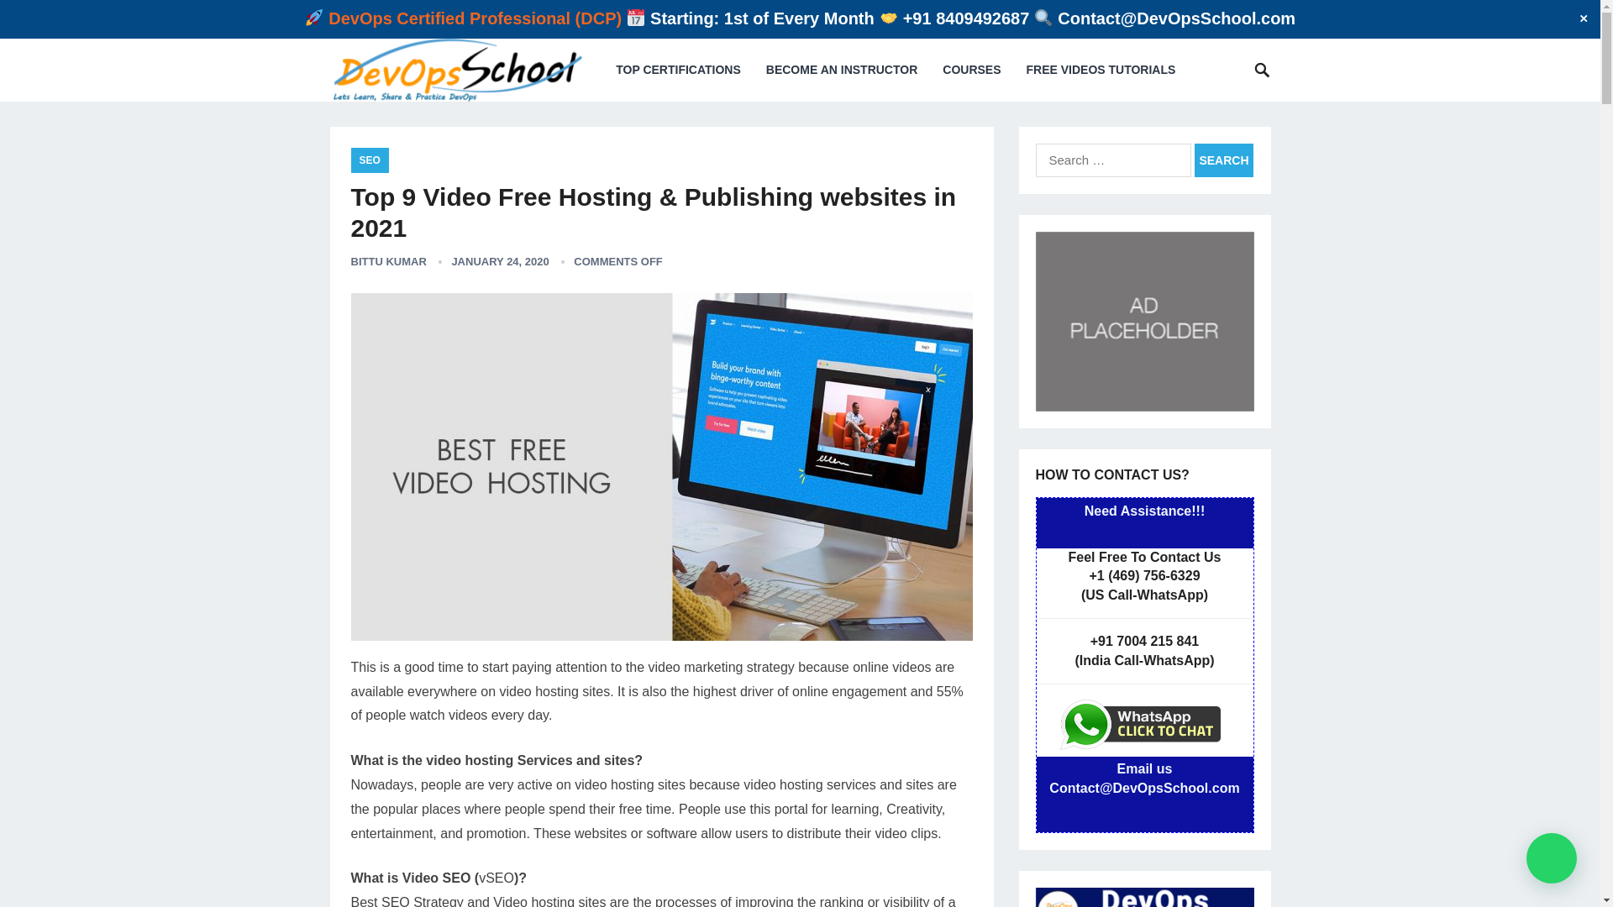 This screenshot has width=1613, height=907. What do you see at coordinates (678, 70) in the screenshot?
I see `TOP CERTIFICATIONS` at bounding box center [678, 70].